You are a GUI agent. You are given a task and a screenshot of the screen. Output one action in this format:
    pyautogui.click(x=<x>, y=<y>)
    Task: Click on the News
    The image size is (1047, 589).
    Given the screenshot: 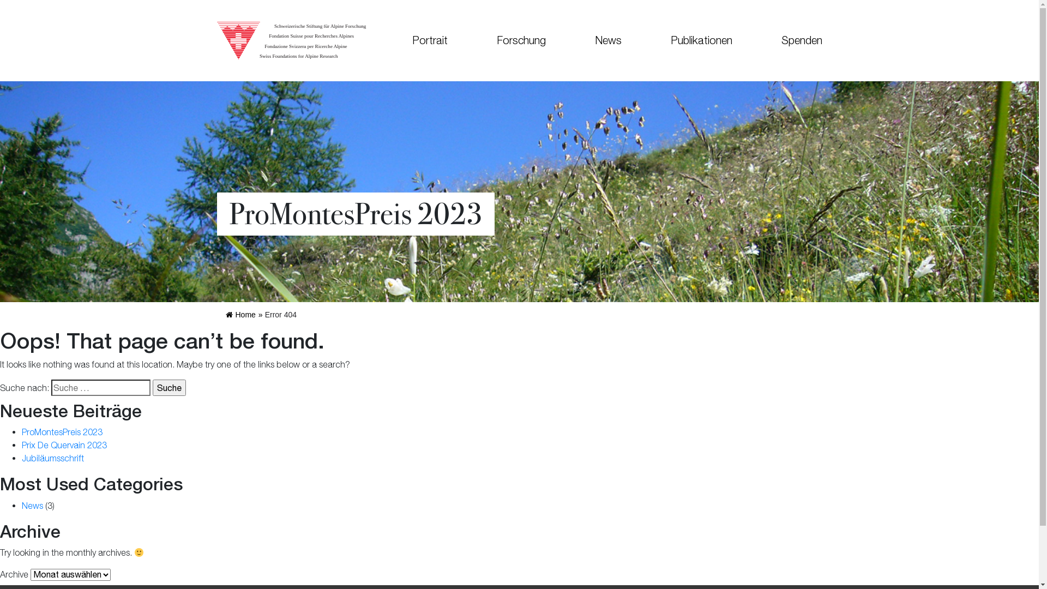 What is the action you would take?
    pyautogui.click(x=33, y=506)
    